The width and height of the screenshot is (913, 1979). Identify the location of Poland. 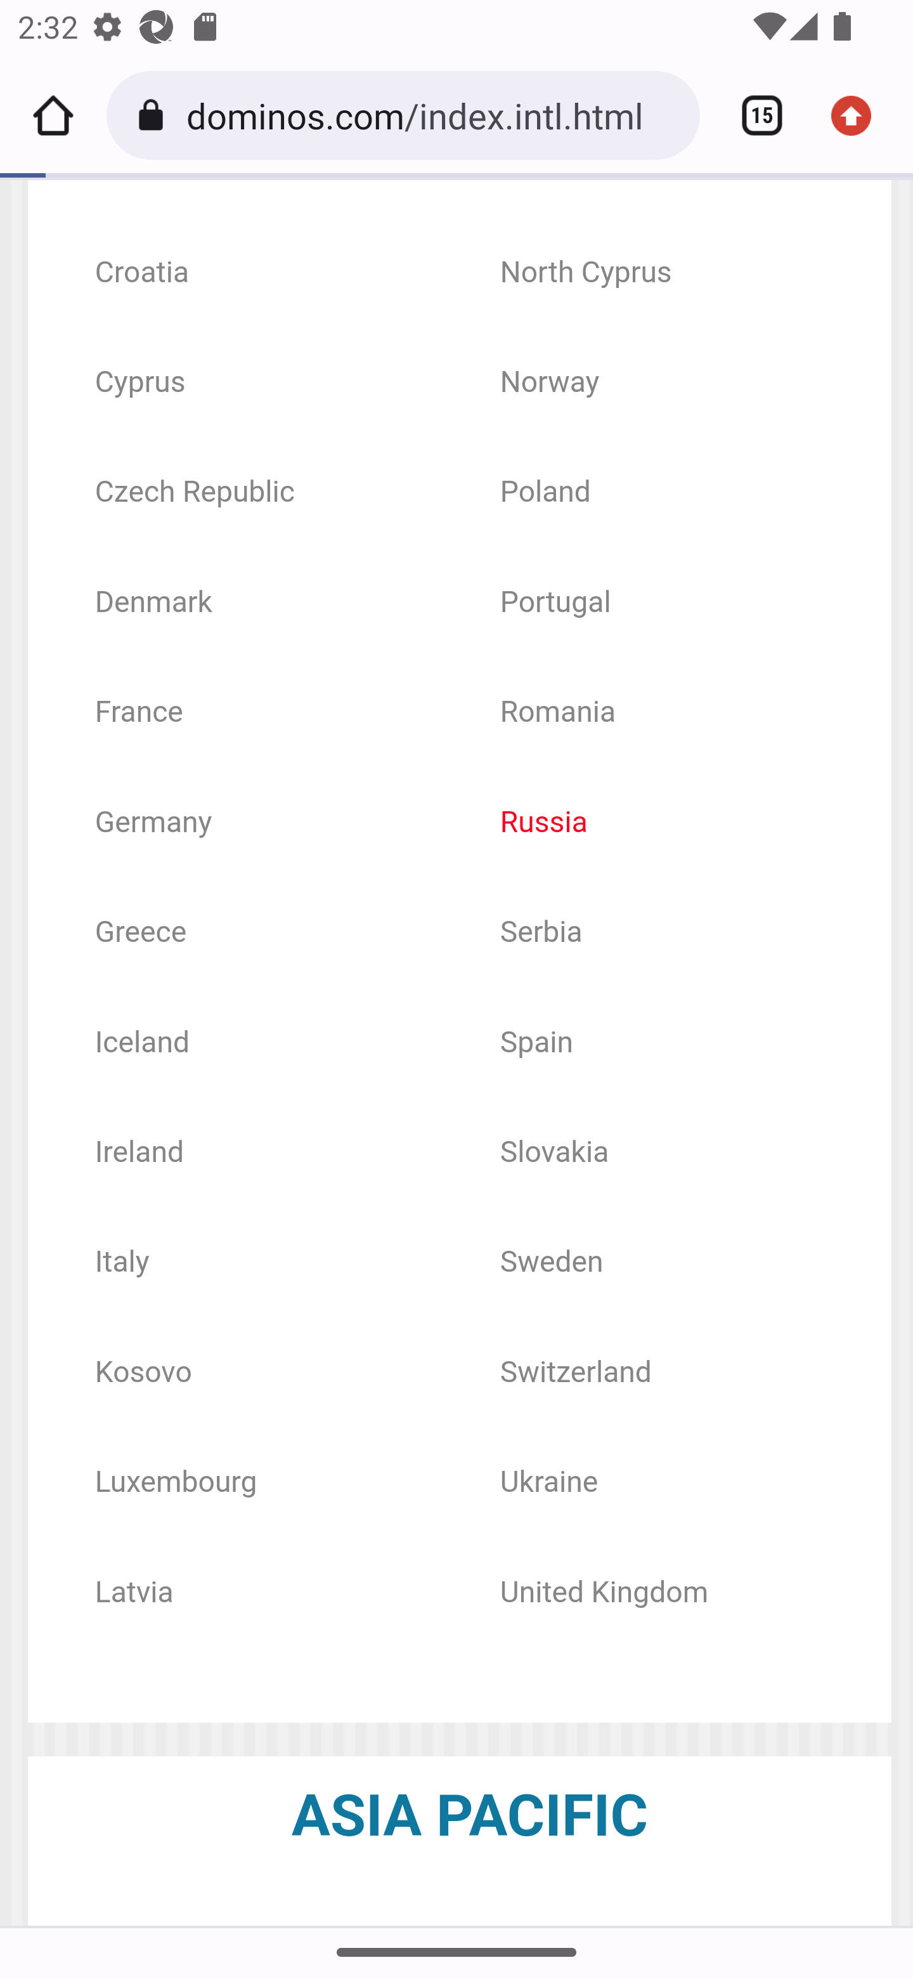
(545, 495).